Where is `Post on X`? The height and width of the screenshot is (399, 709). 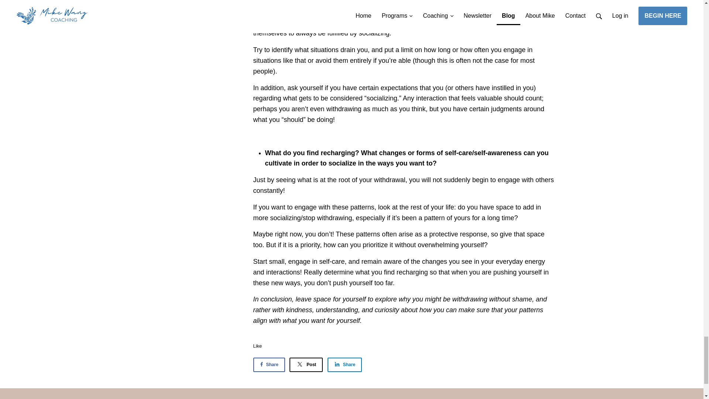 Post on X is located at coordinates (306, 364).